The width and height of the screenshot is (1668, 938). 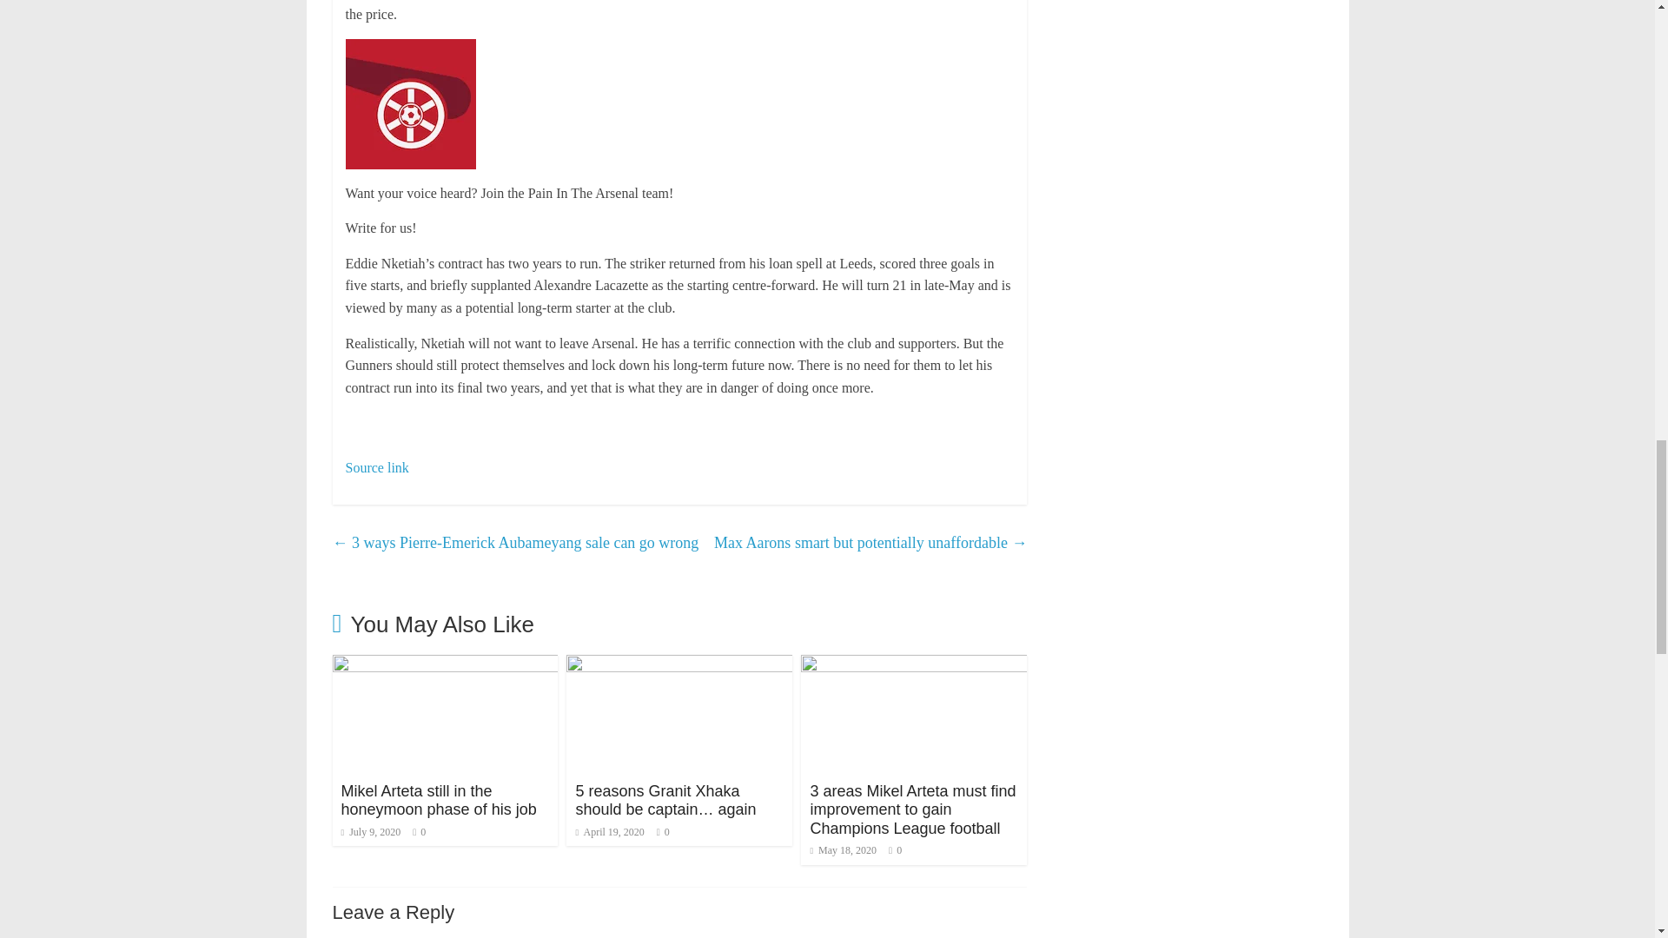 What do you see at coordinates (438, 800) in the screenshot?
I see `Mikel Arteta still in the honeymoon phase of his job` at bounding box center [438, 800].